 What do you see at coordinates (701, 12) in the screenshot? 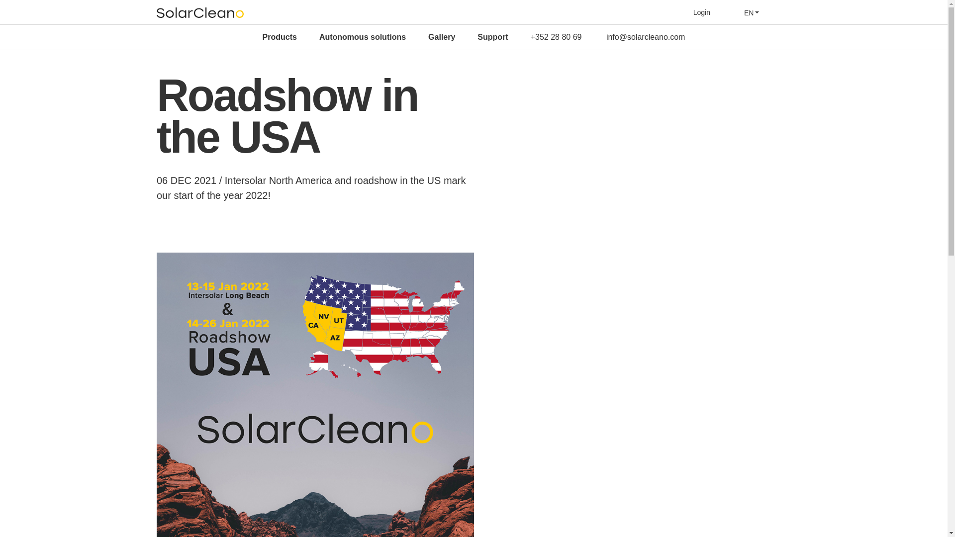
I see `Login` at bounding box center [701, 12].